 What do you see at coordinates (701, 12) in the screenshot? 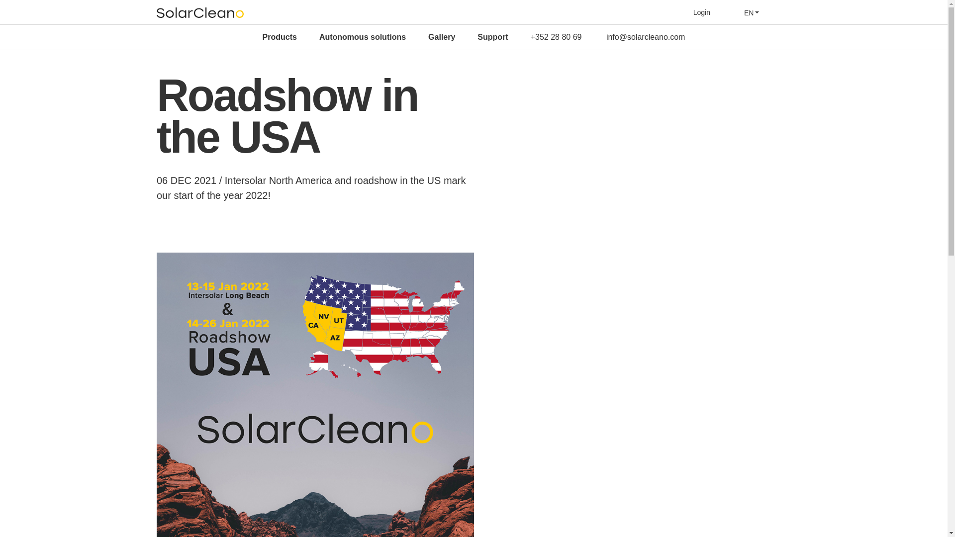
I see `Login` at bounding box center [701, 12].